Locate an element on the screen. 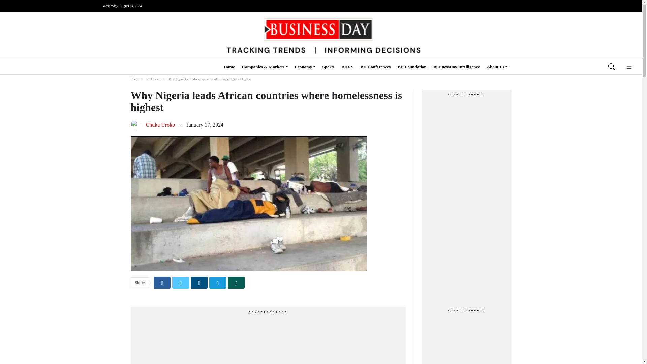 This screenshot has height=364, width=647. BusinessDay Intelligence is located at coordinates (457, 67).